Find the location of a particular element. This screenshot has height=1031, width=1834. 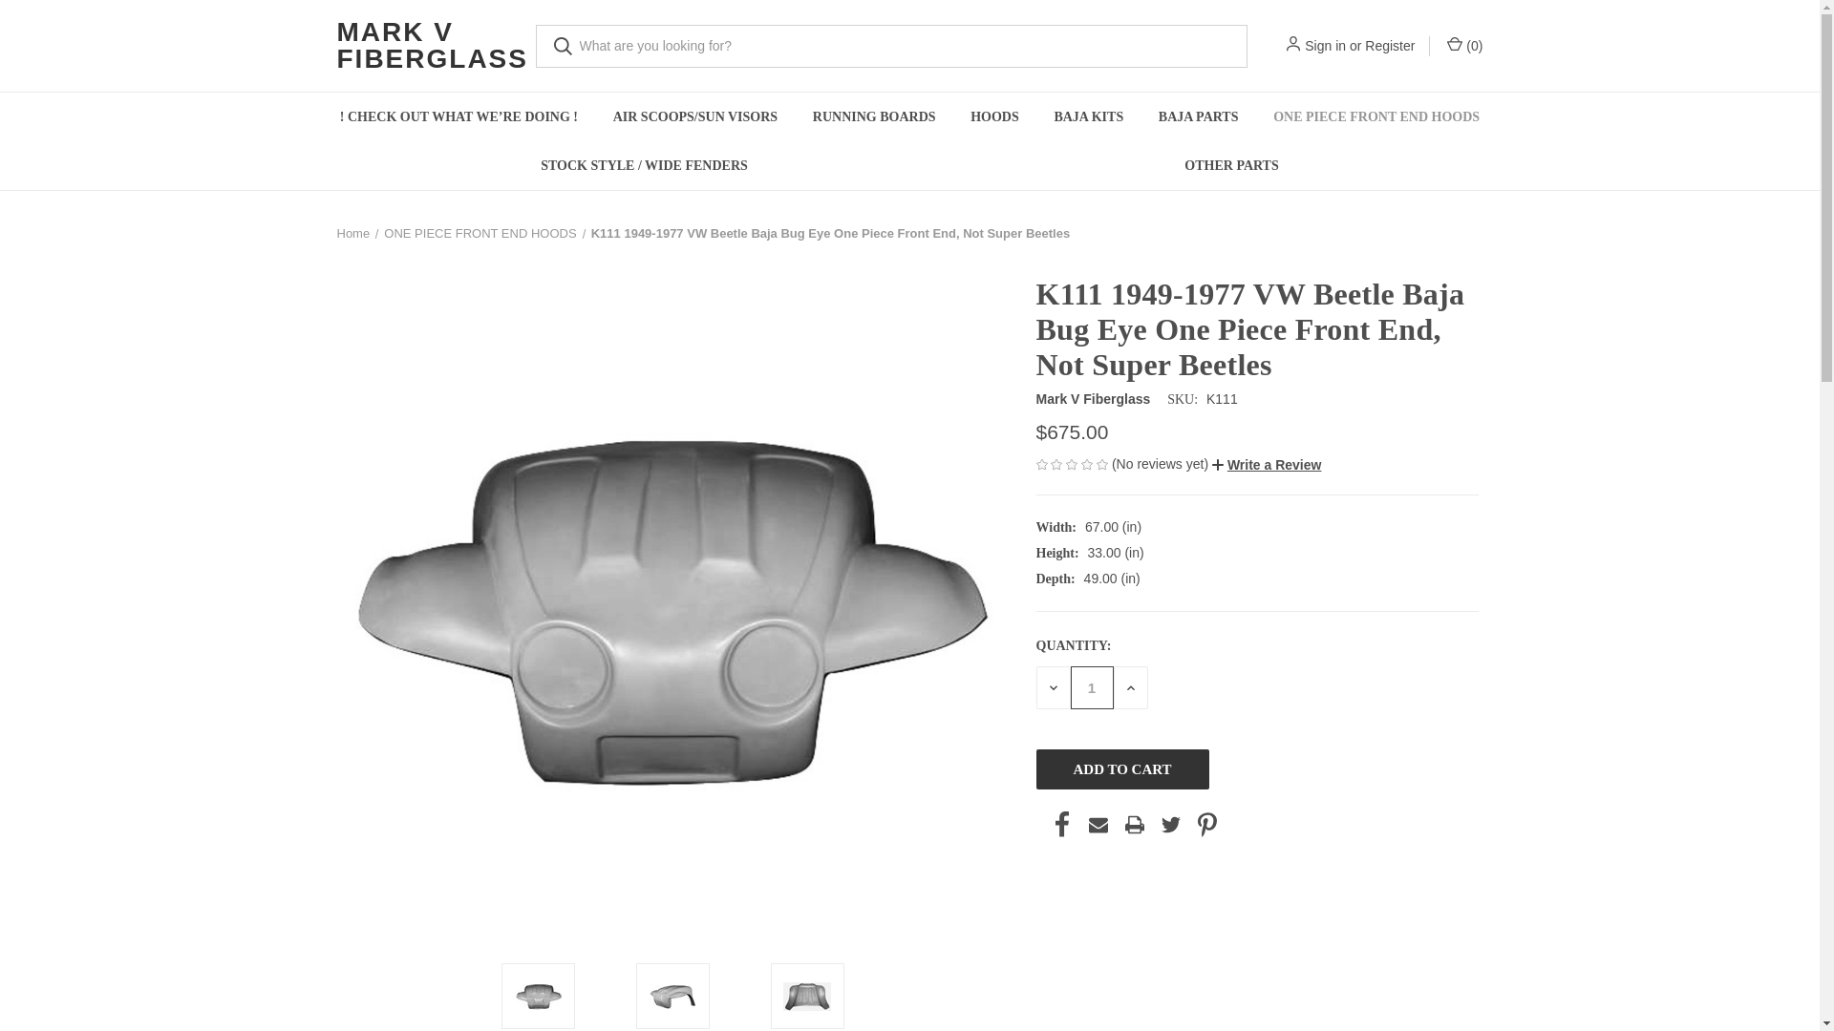

ONE PIECE FRONT END HOODS is located at coordinates (480, 233).